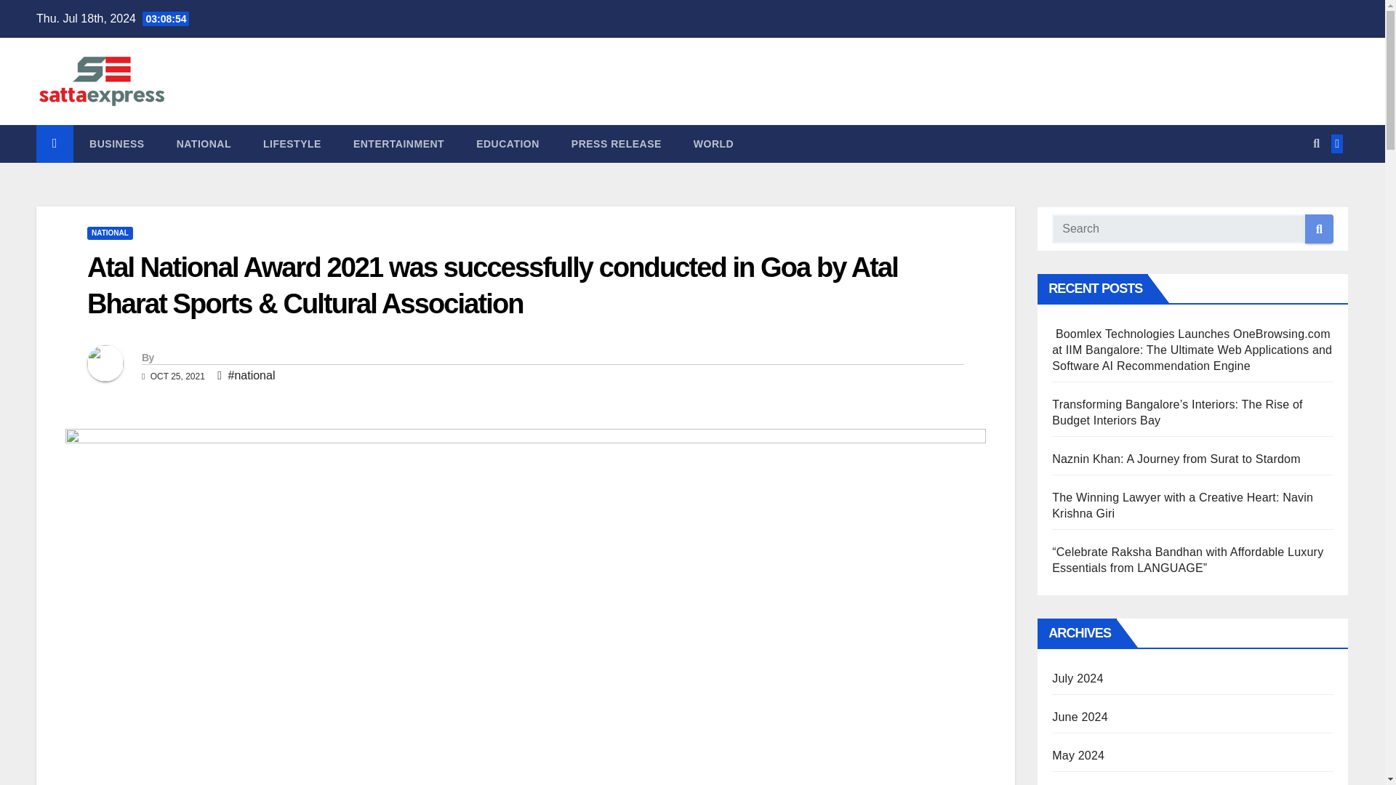 The image size is (1396, 785). What do you see at coordinates (617, 143) in the screenshot?
I see `Press Release` at bounding box center [617, 143].